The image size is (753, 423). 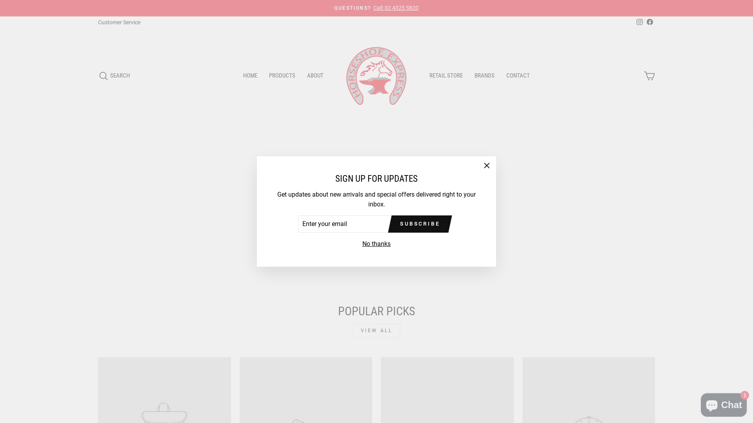 I want to click on Facebook, so click(x=650, y=23).